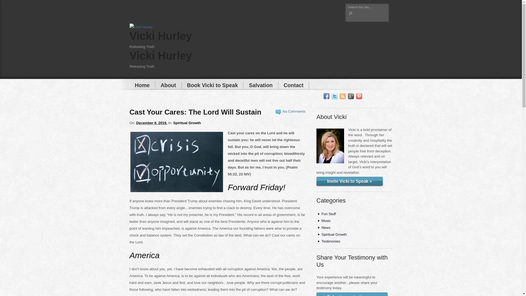 The image size is (526, 296). I want to click on 2019-12-06T00:41:51-0600, so click(152, 123).